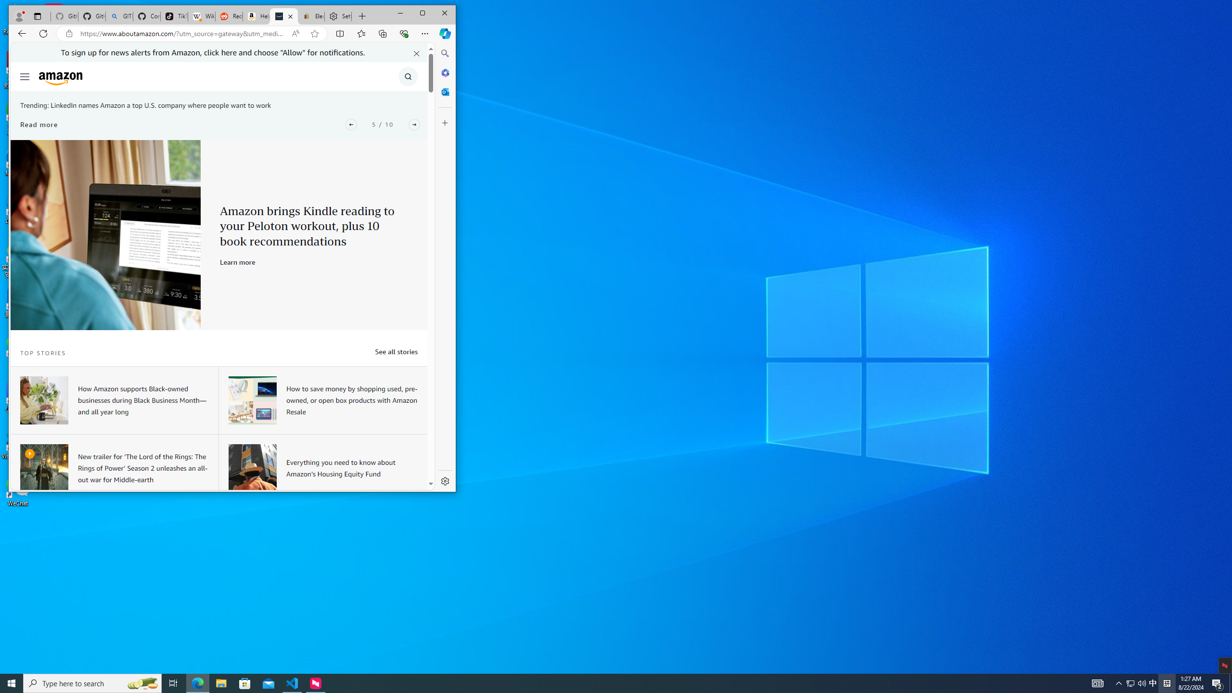  What do you see at coordinates (201, 16) in the screenshot?
I see `Wikipedia, the free encyclopedia` at bounding box center [201, 16].